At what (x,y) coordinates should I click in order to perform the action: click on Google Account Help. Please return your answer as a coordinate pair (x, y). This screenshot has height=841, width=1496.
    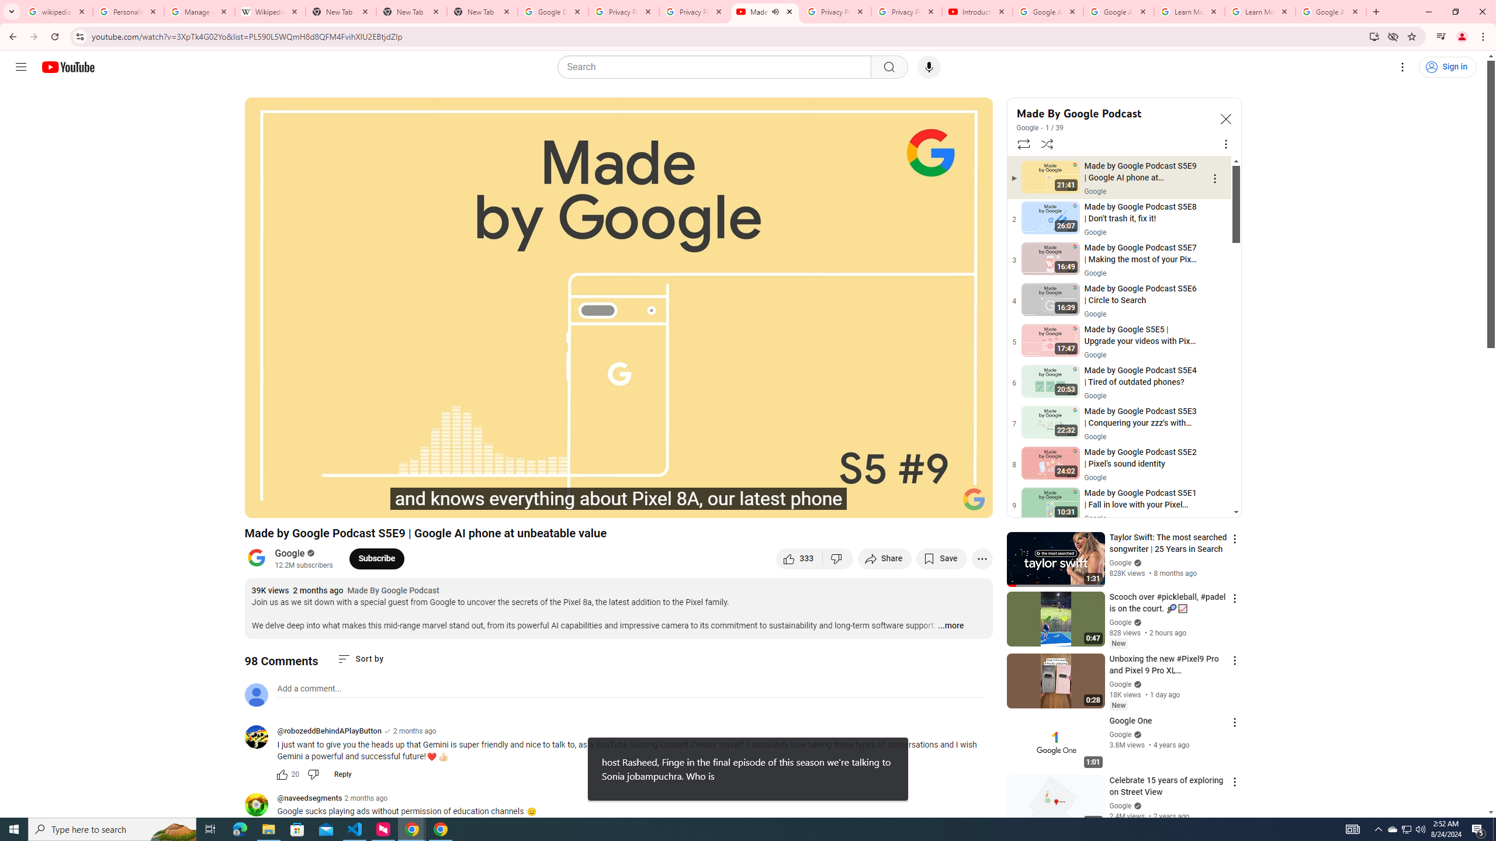
    Looking at the image, I should click on (1047, 12).